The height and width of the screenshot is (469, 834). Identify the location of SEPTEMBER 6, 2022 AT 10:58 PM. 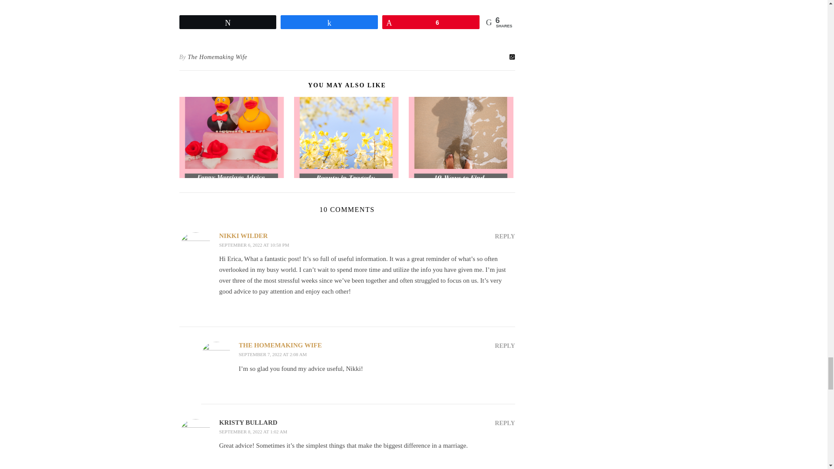
(254, 245).